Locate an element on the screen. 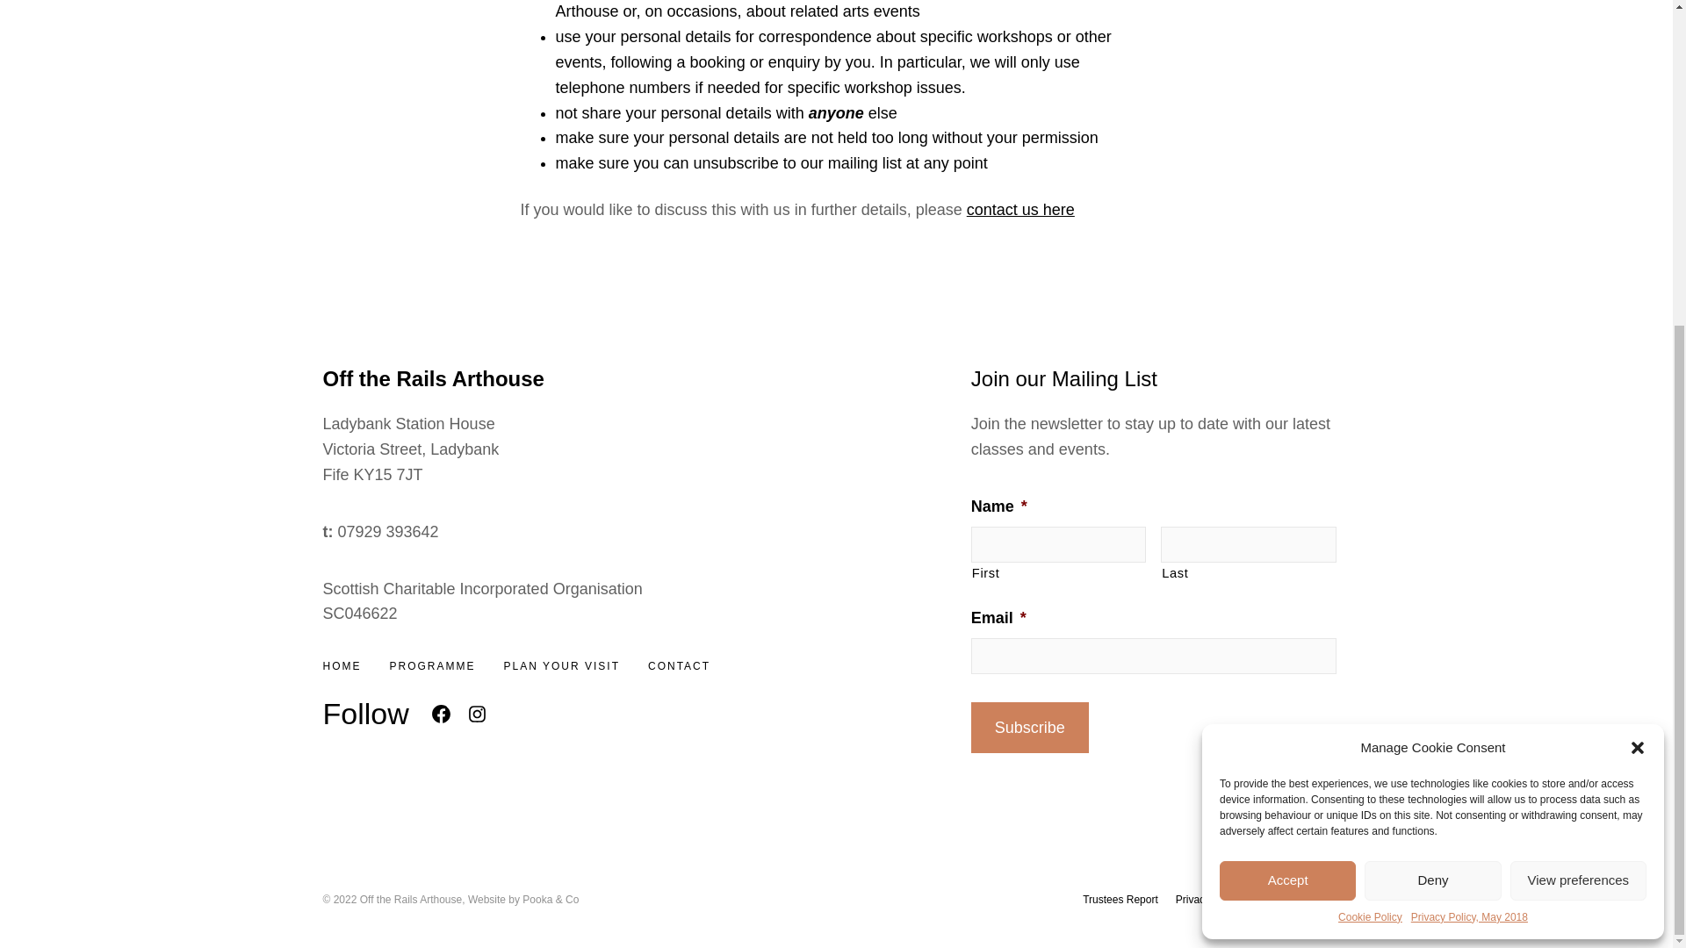 The image size is (1686, 948). Facebook is located at coordinates (441, 715).